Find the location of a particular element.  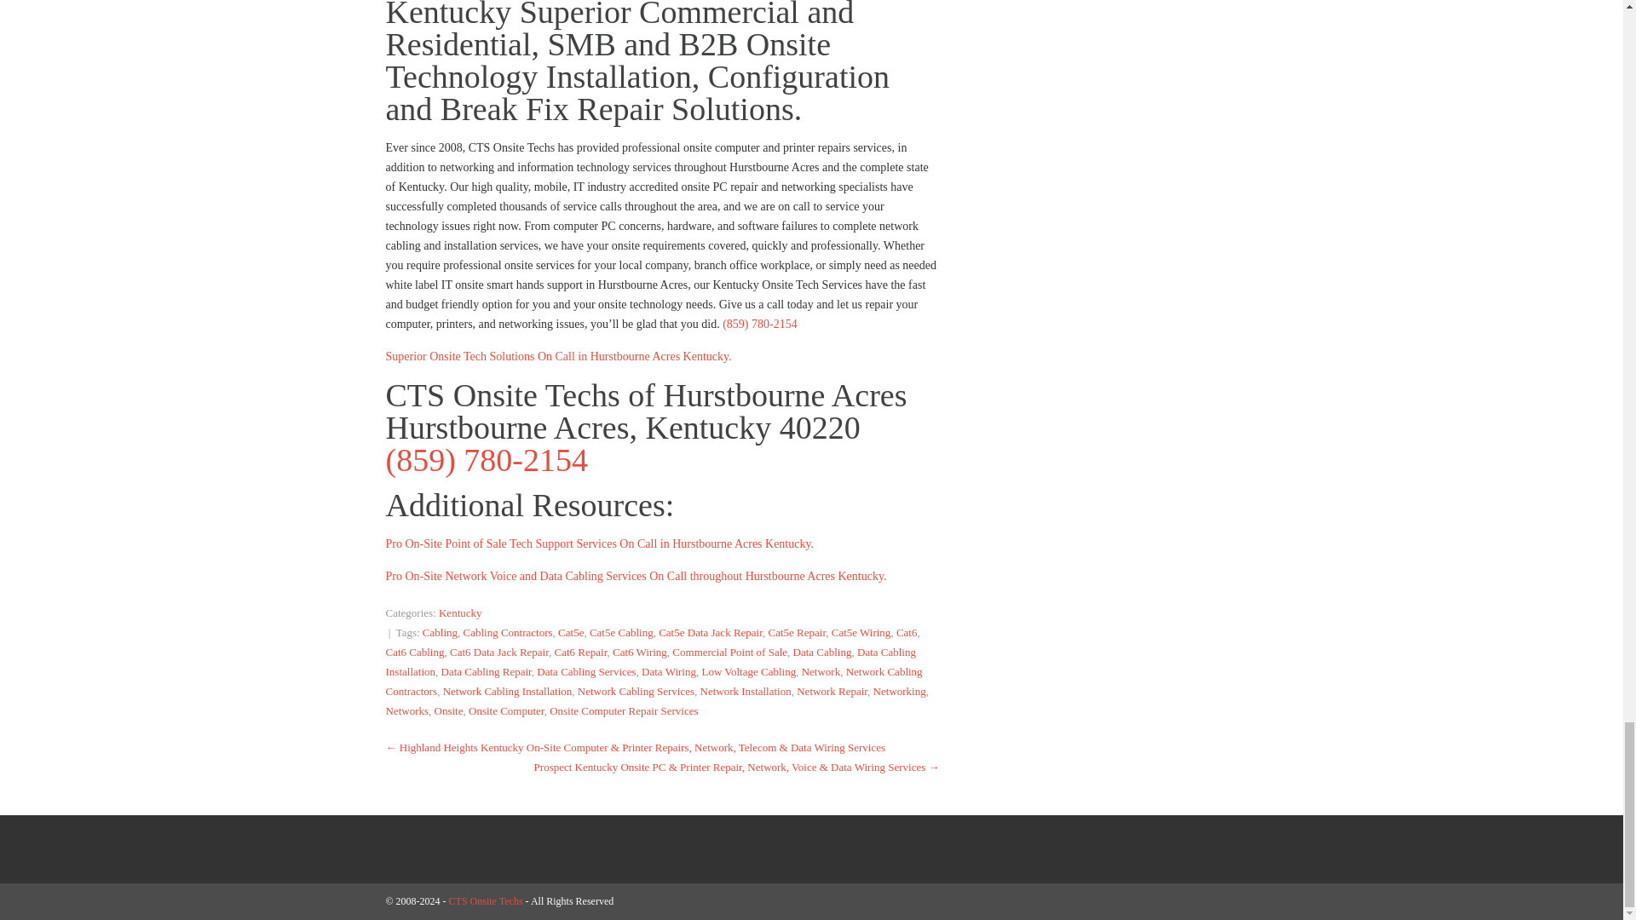

Cat6 is located at coordinates (907, 632).